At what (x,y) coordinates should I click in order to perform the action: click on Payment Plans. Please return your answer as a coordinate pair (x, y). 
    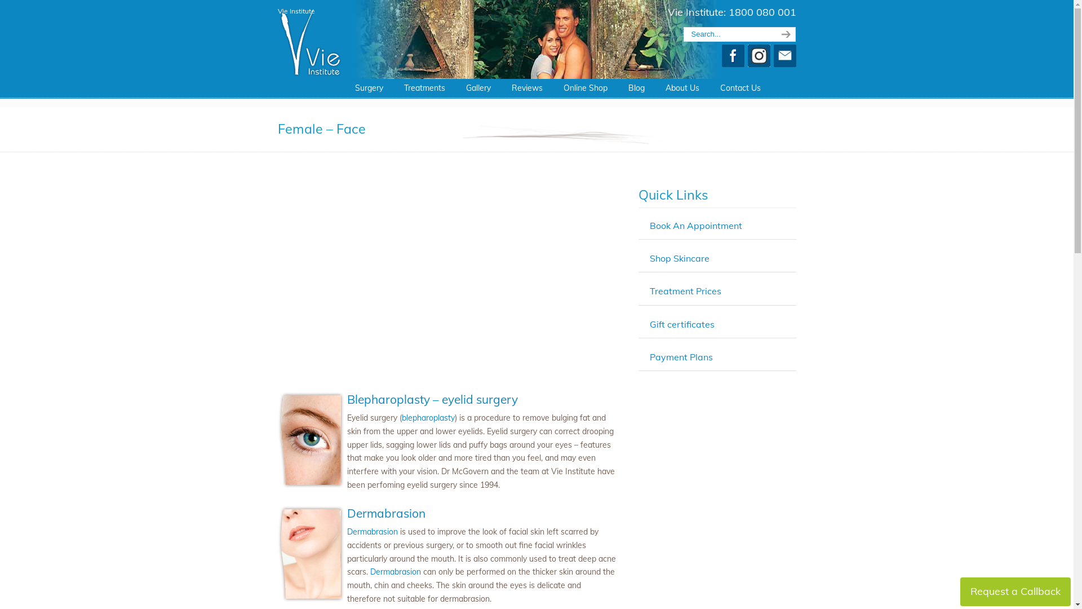
    Looking at the image, I should click on (681, 357).